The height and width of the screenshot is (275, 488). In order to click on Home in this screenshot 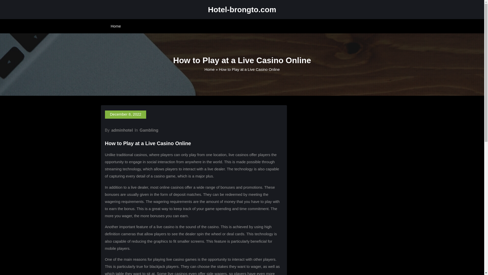, I will do `click(209, 69)`.